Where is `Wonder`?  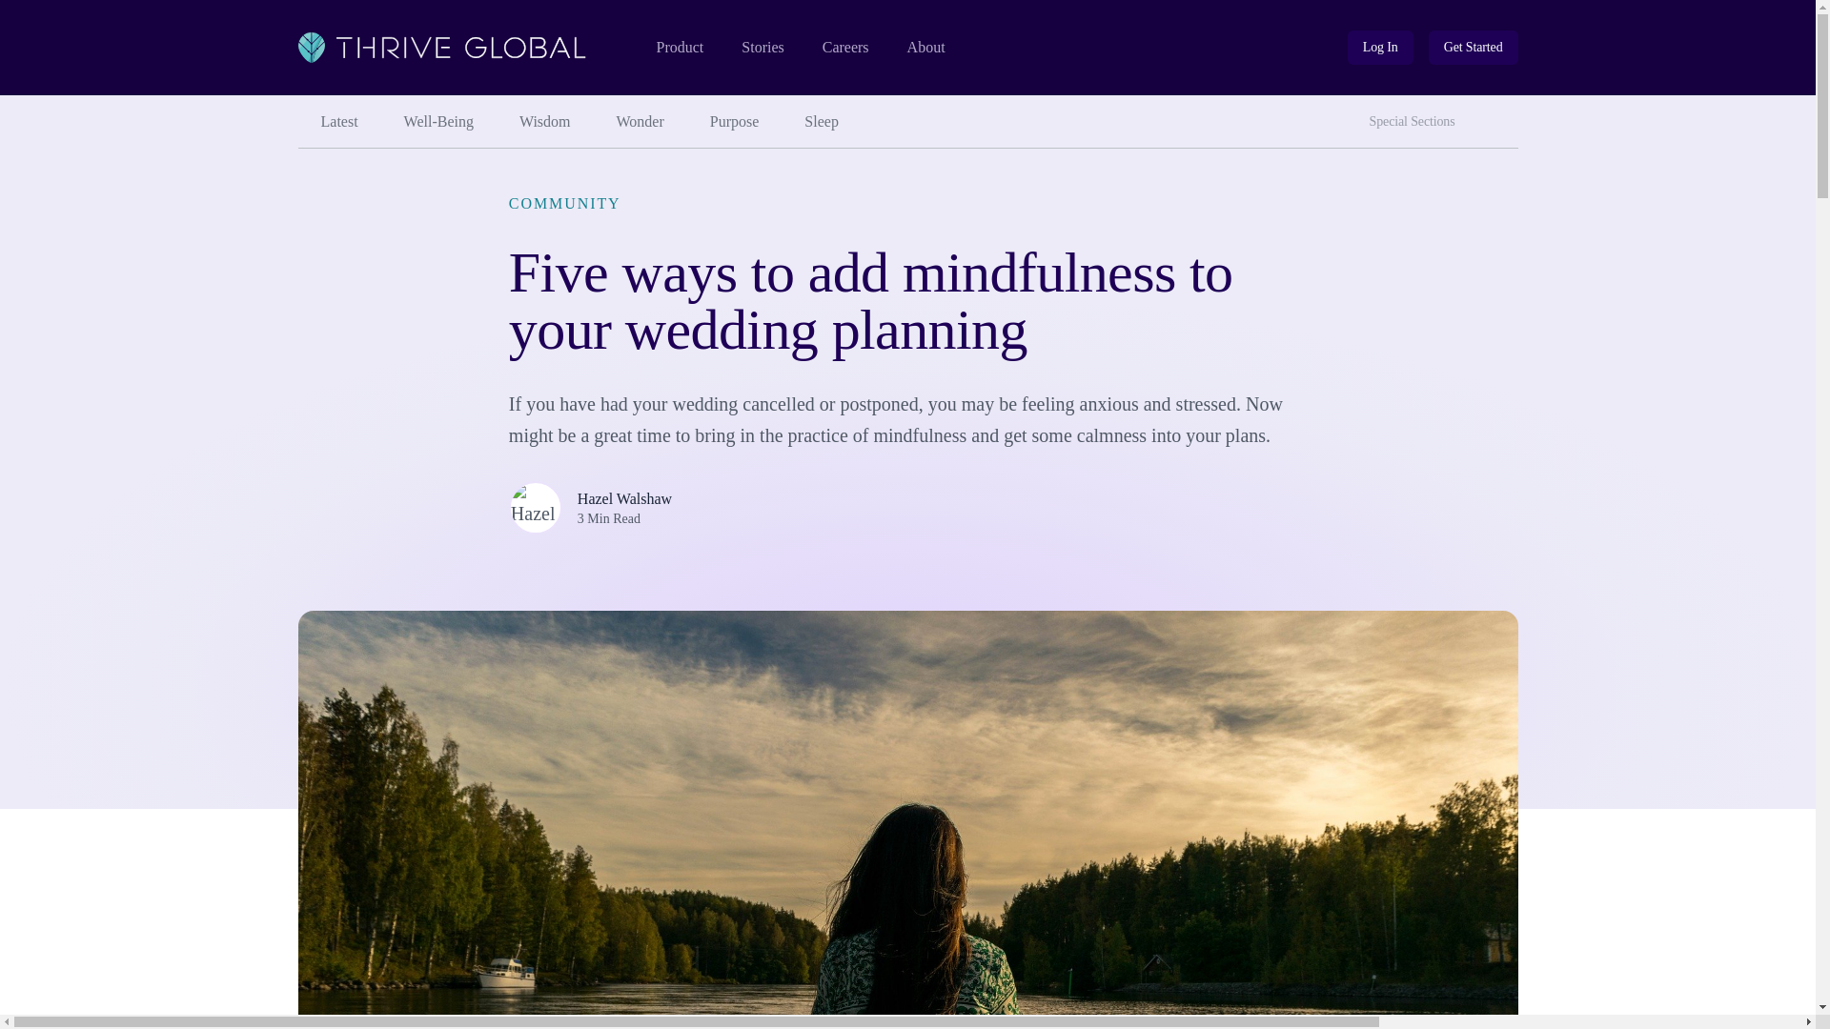 Wonder is located at coordinates (640, 122).